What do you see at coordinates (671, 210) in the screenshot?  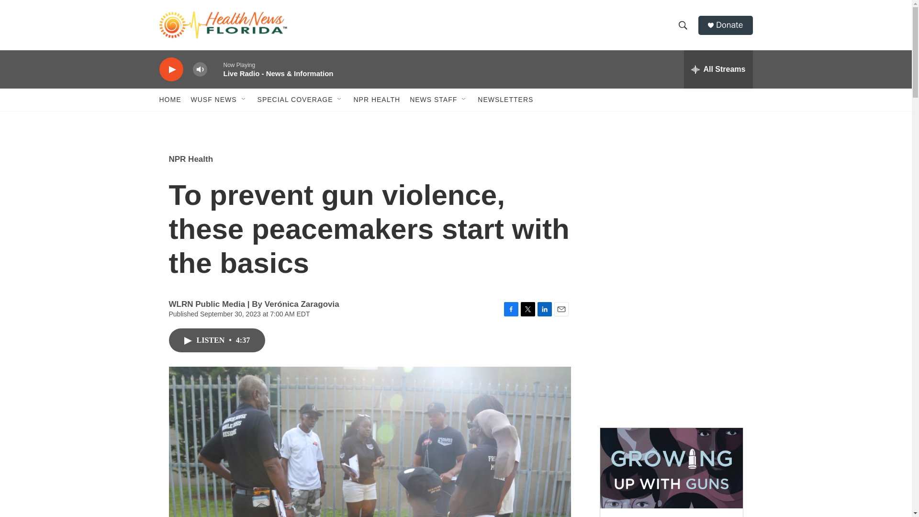 I see `3rd party ad content` at bounding box center [671, 210].